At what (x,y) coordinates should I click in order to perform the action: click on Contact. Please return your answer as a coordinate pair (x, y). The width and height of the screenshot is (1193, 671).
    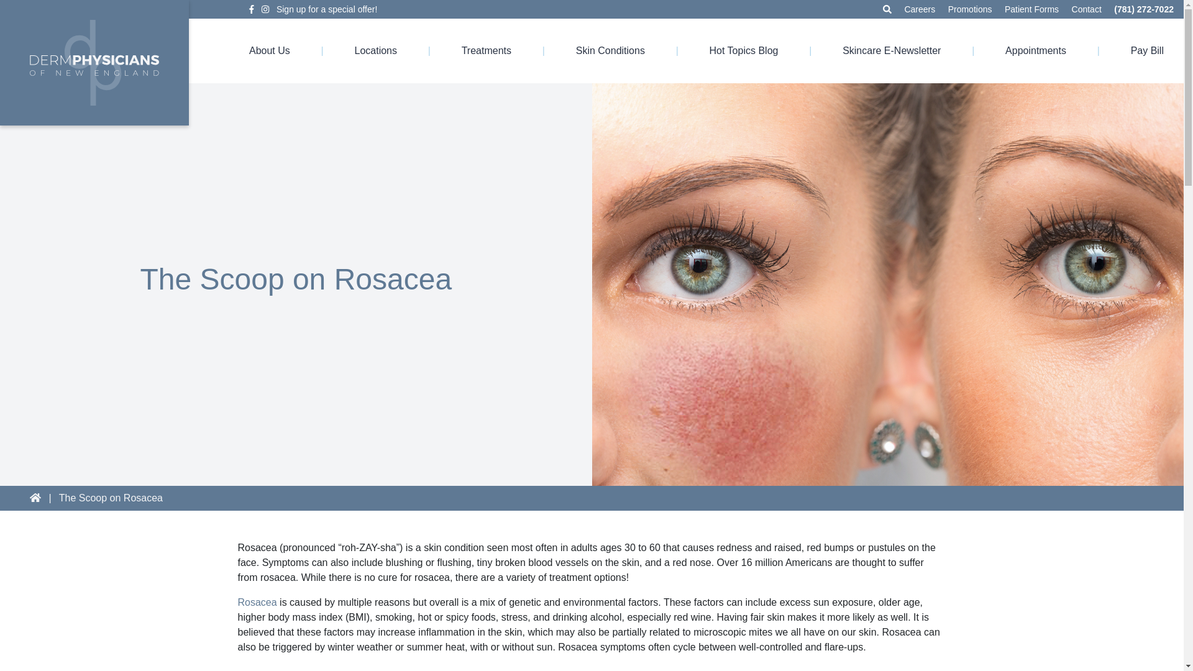
    Looking at the image, I should click on (1086, 9).